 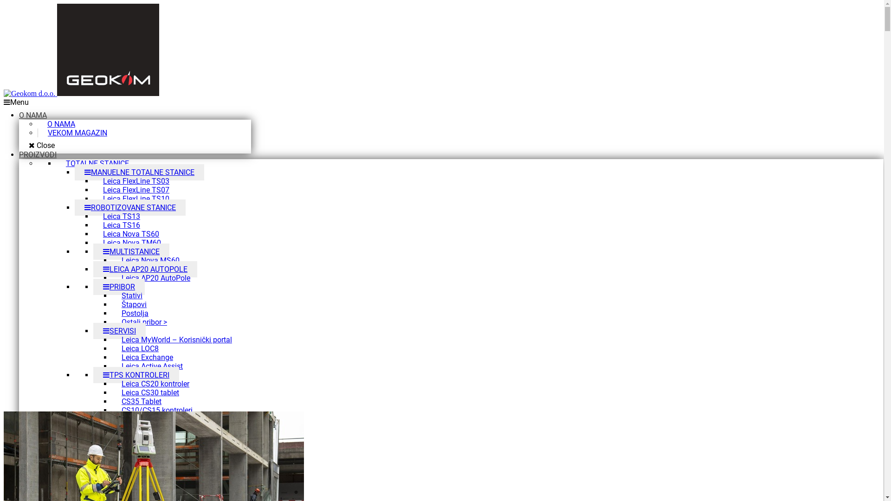 What do you see at coordinates (119, 287) in the screenshot?
I see `PRIBOR` at bounding box center [119, 287].